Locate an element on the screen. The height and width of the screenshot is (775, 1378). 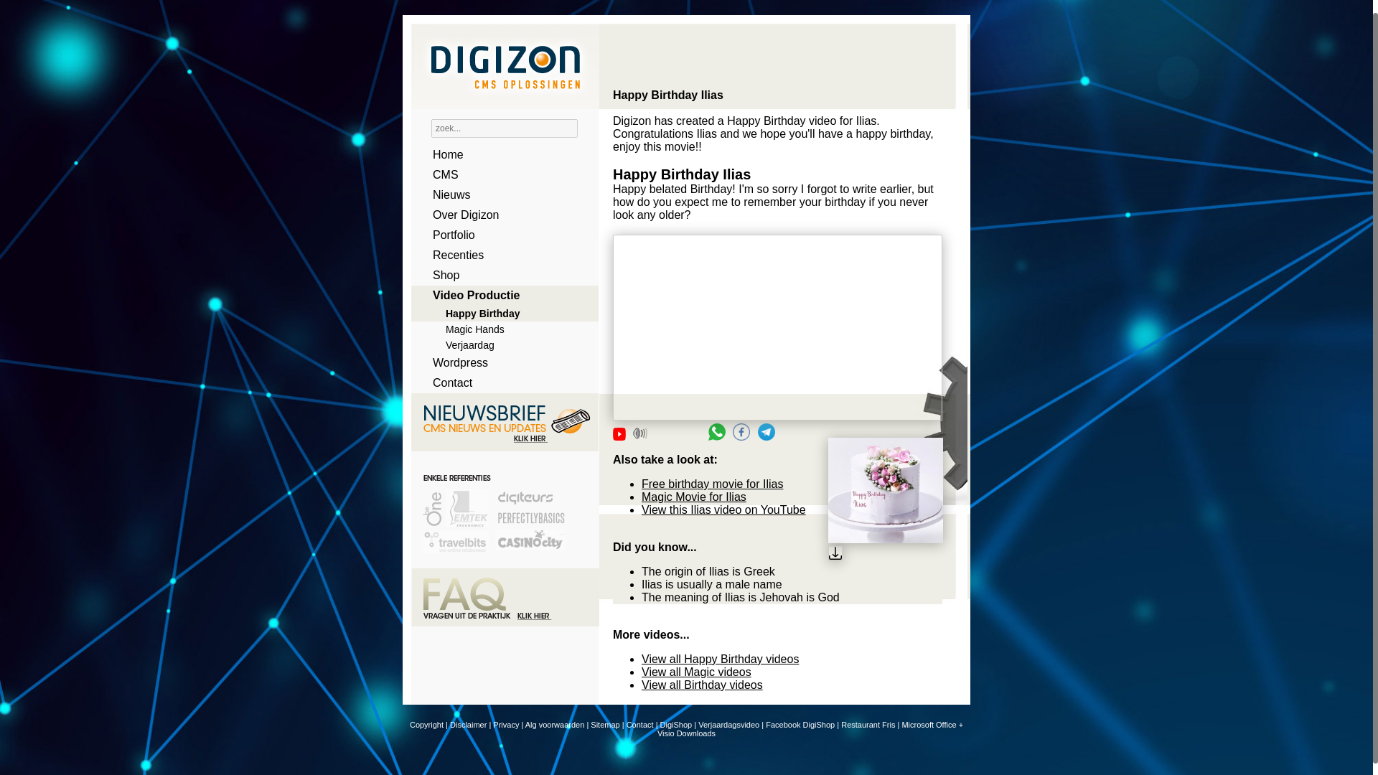
Verjaardagsvideo is located at coordinates (728, 725).